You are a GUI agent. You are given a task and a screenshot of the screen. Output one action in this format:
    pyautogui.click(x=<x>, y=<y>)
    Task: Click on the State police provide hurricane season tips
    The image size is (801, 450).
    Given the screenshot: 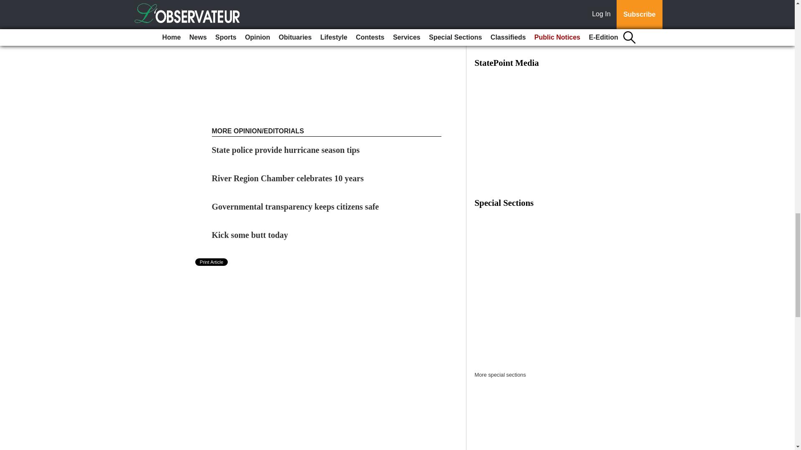 What is the action you would take?
    pyautogui.click(x=286, y=150)
    